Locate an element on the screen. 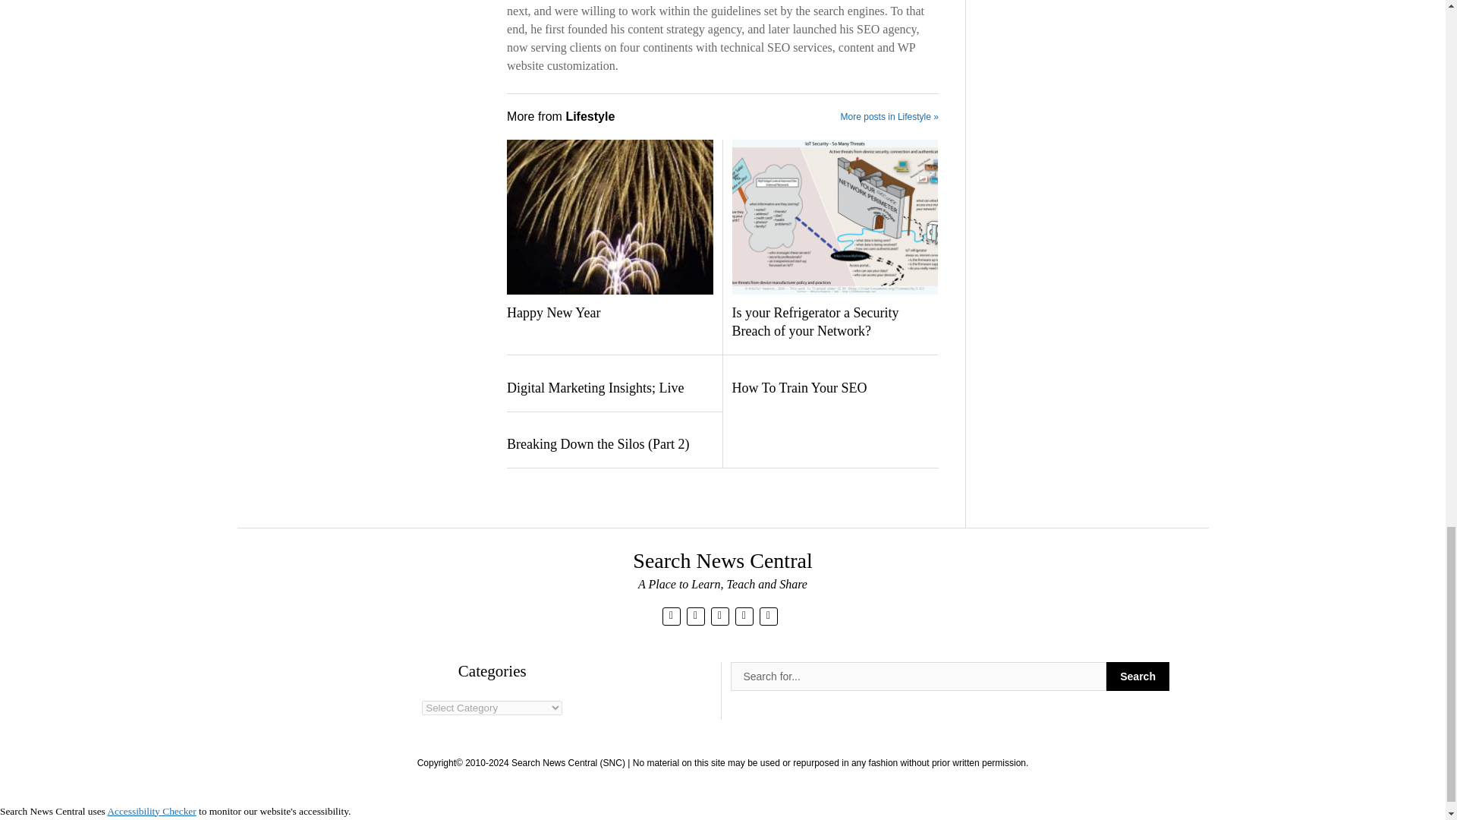  Happy New Year is located at coordinates (609, 313).